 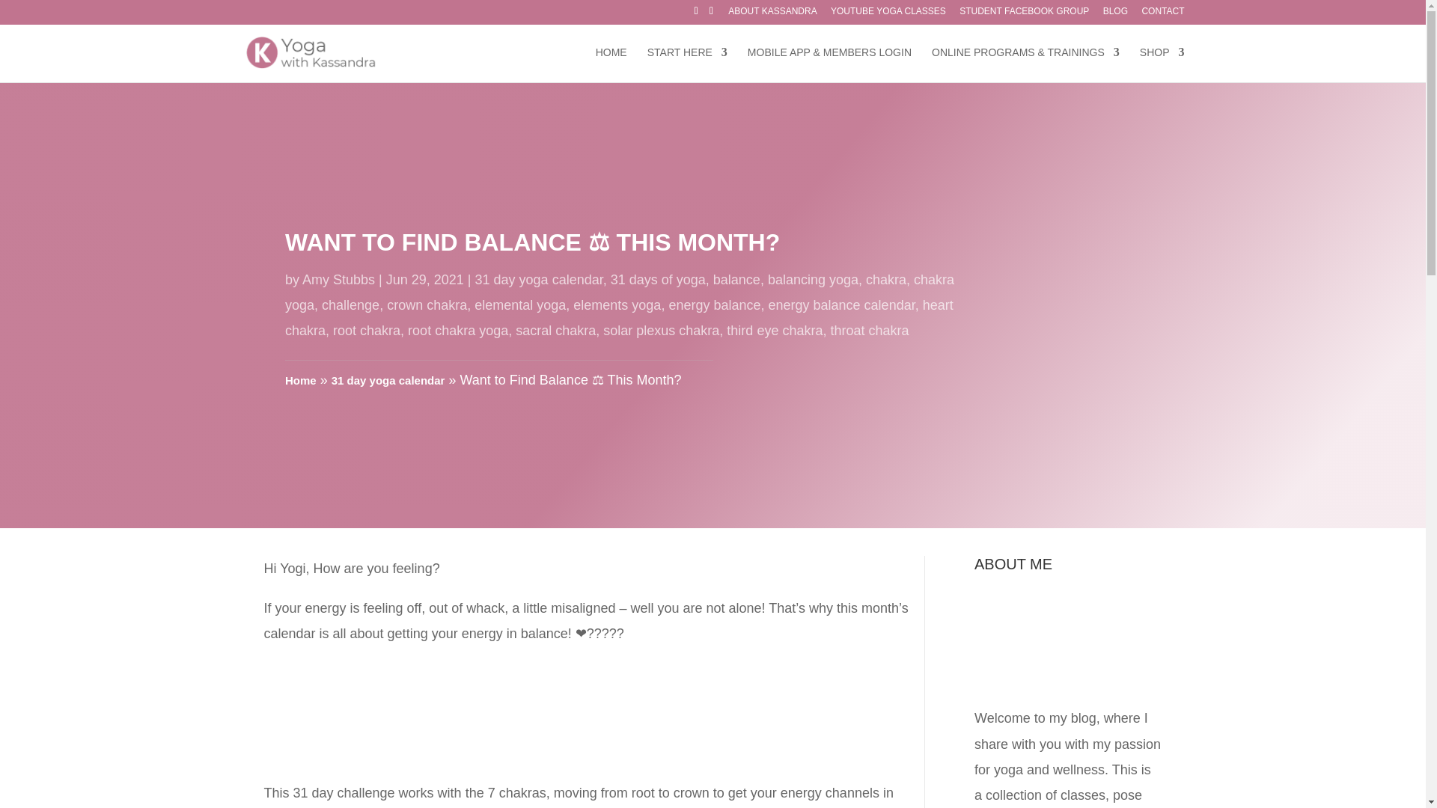 What do you see at coordinates (842, 305) in the screenshot?
I see `energy balance calendar` at bounding box center [842, 305].